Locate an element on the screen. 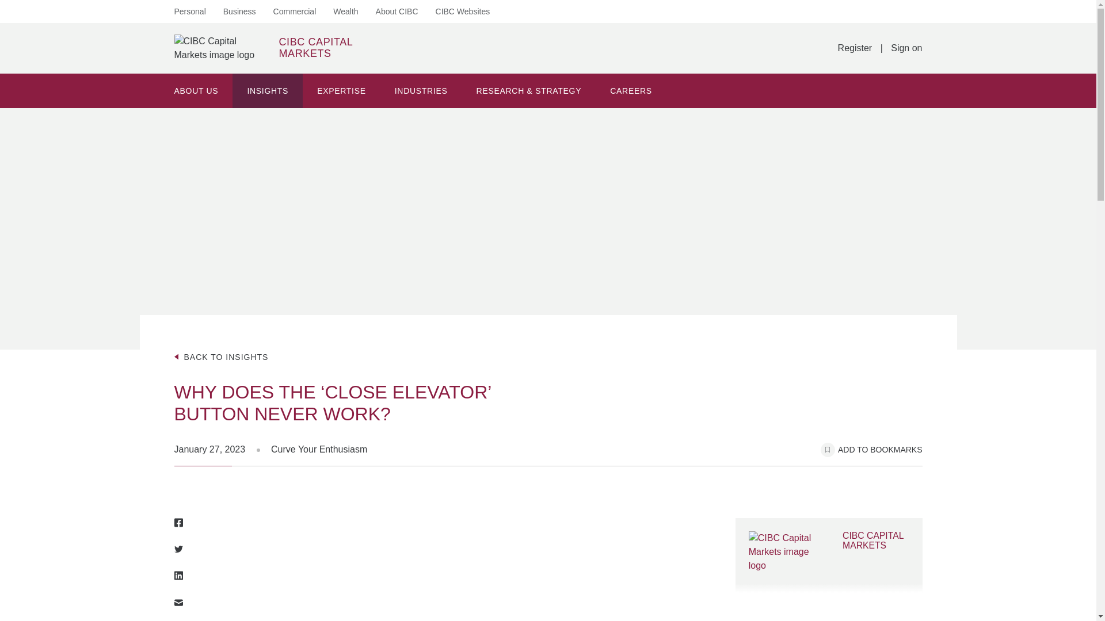 Image resolution: width=1105 pixels, height=621 pixels. ABOUT US is located at coordinates (197, 91).